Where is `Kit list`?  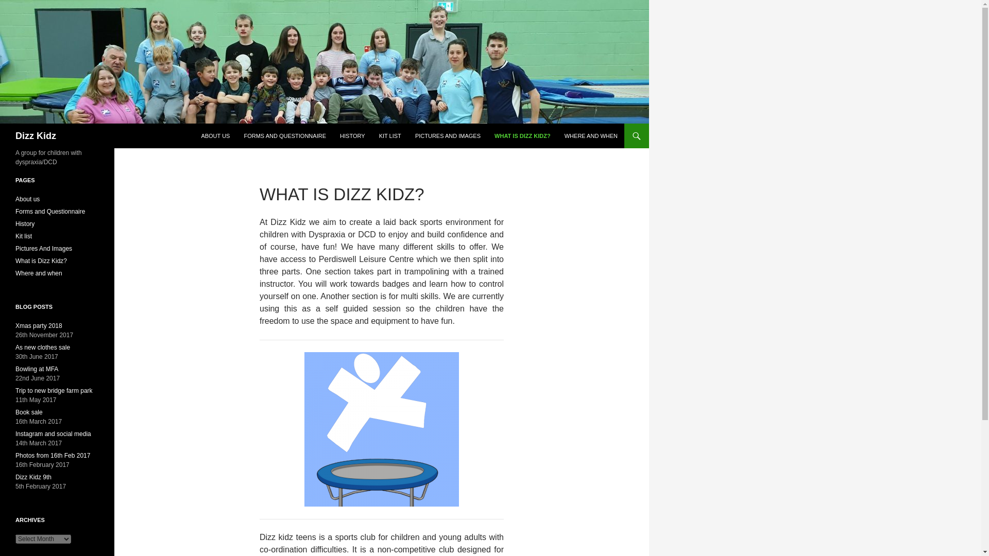
Kit list is located at coordinates (24, 236).